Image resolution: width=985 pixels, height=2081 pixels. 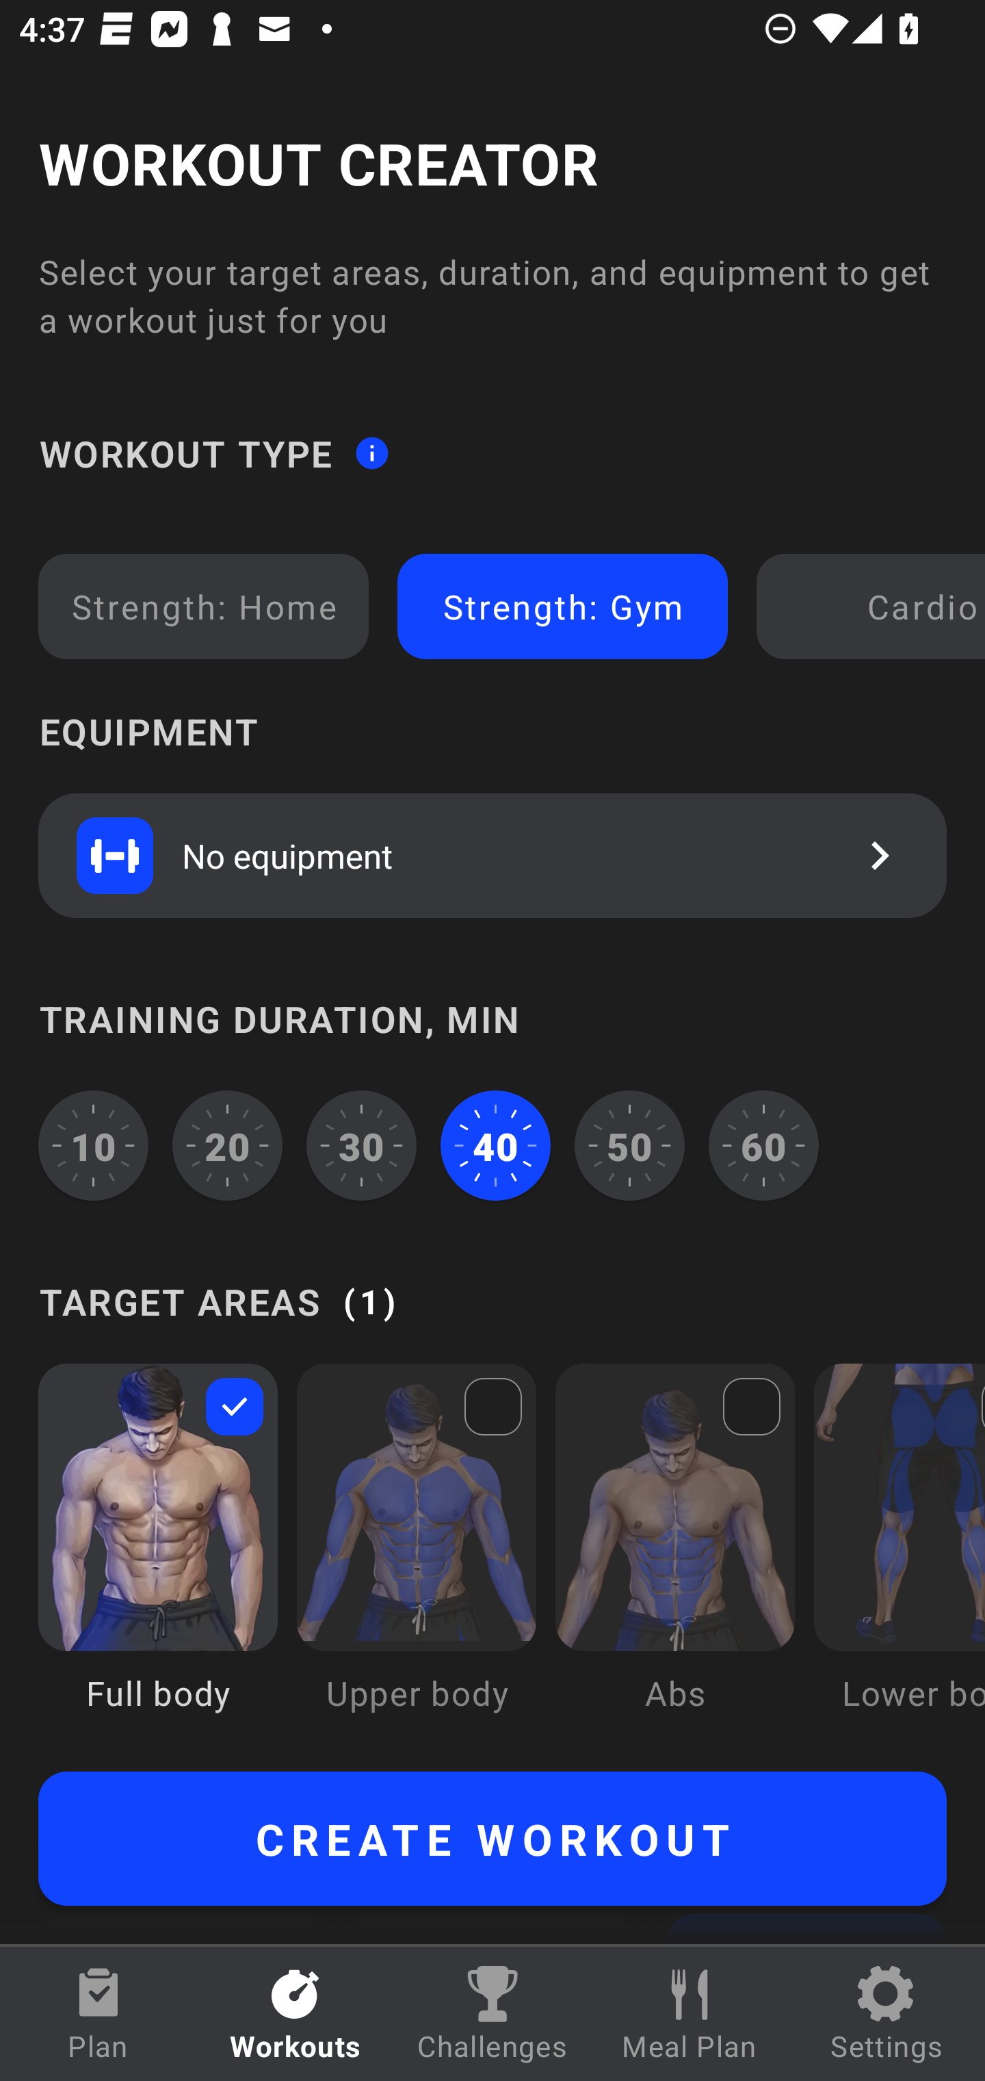 What do you see at coordinates (629, 1145) in the screenshot?
I see `50` at bounding box center [629, 1145].